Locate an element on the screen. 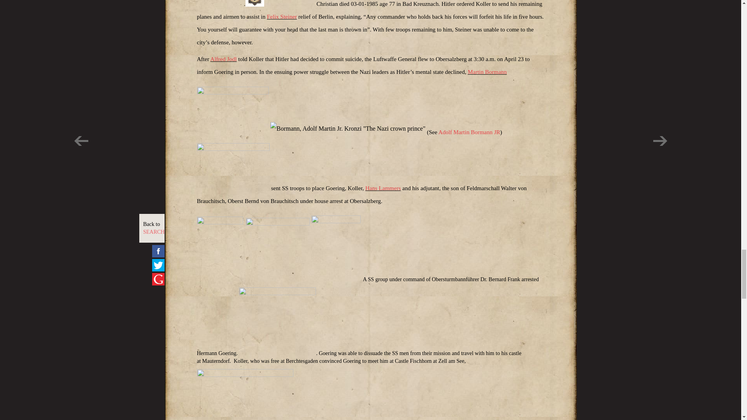 The image size is (747, 420). Alfred Jodl is located at coordinates (223, 59).